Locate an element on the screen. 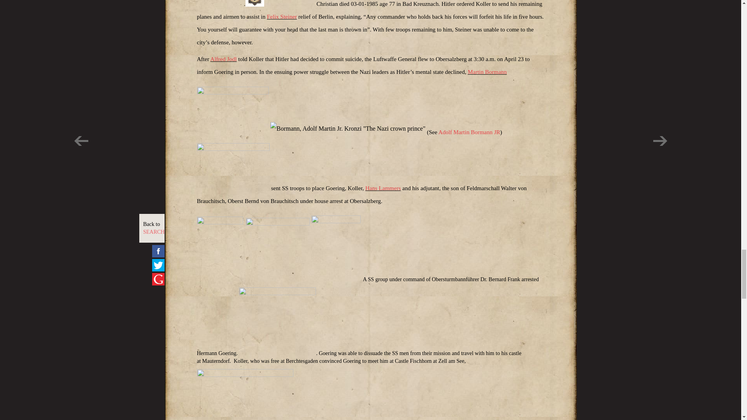 The image size is (747, 420). Alfred Jodl is located at coordinates (223, 59).